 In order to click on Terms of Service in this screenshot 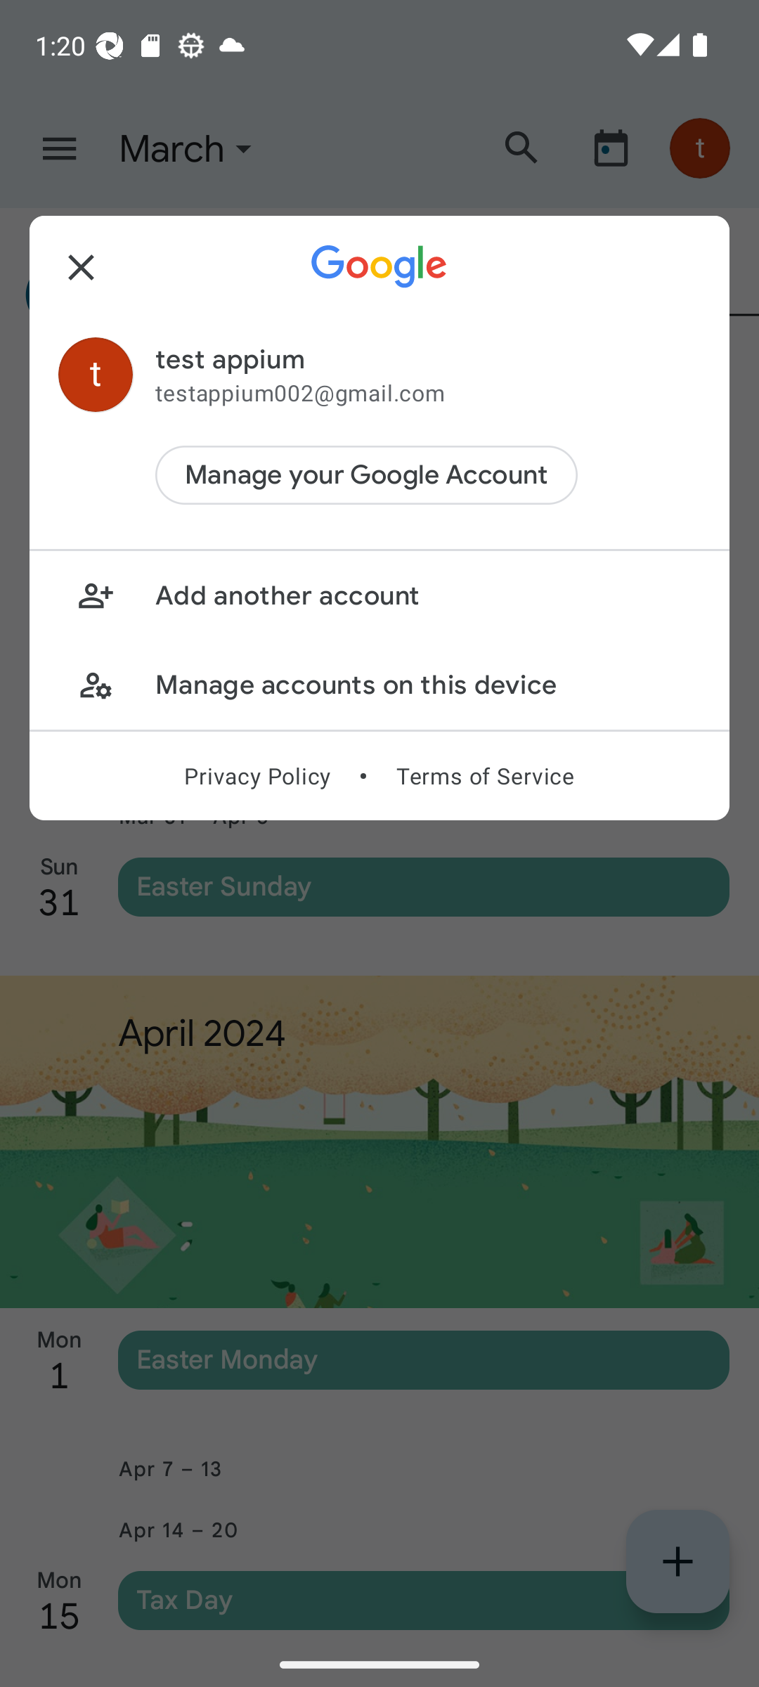, I will do `click(485, 776)`.